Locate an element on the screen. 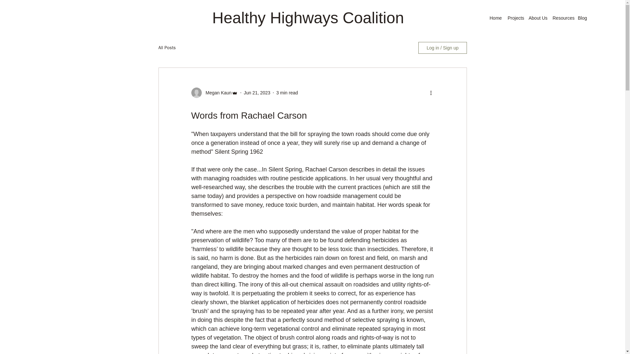  Jun 21, 2023 is located at coordinates (257, 92).